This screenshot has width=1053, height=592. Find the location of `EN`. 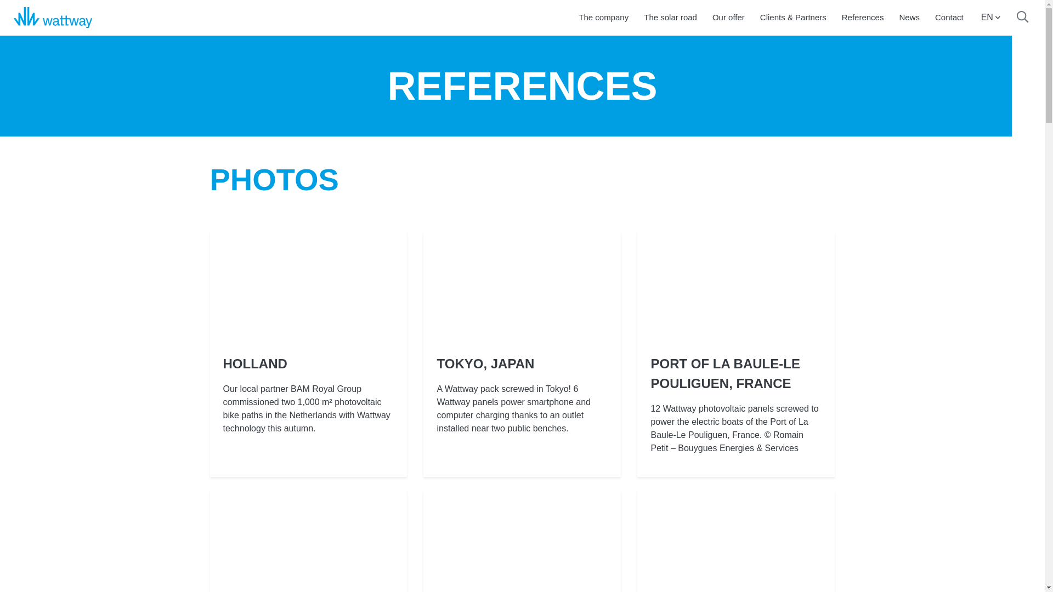

EN is located at coordinates (990, 17).